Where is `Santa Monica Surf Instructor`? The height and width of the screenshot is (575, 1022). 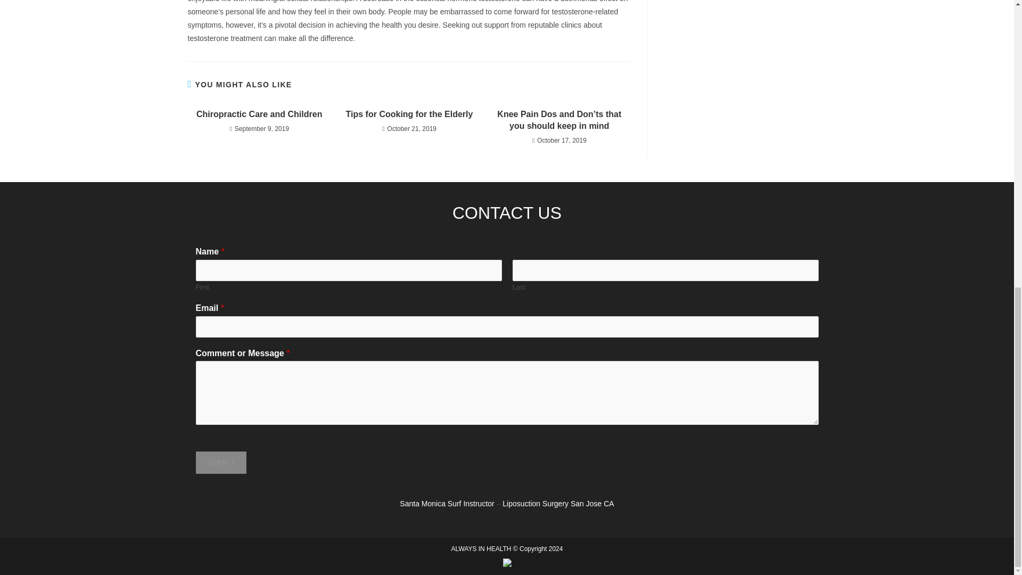 Santa Monica Surf Instructor is located at coordinates (446, 504).